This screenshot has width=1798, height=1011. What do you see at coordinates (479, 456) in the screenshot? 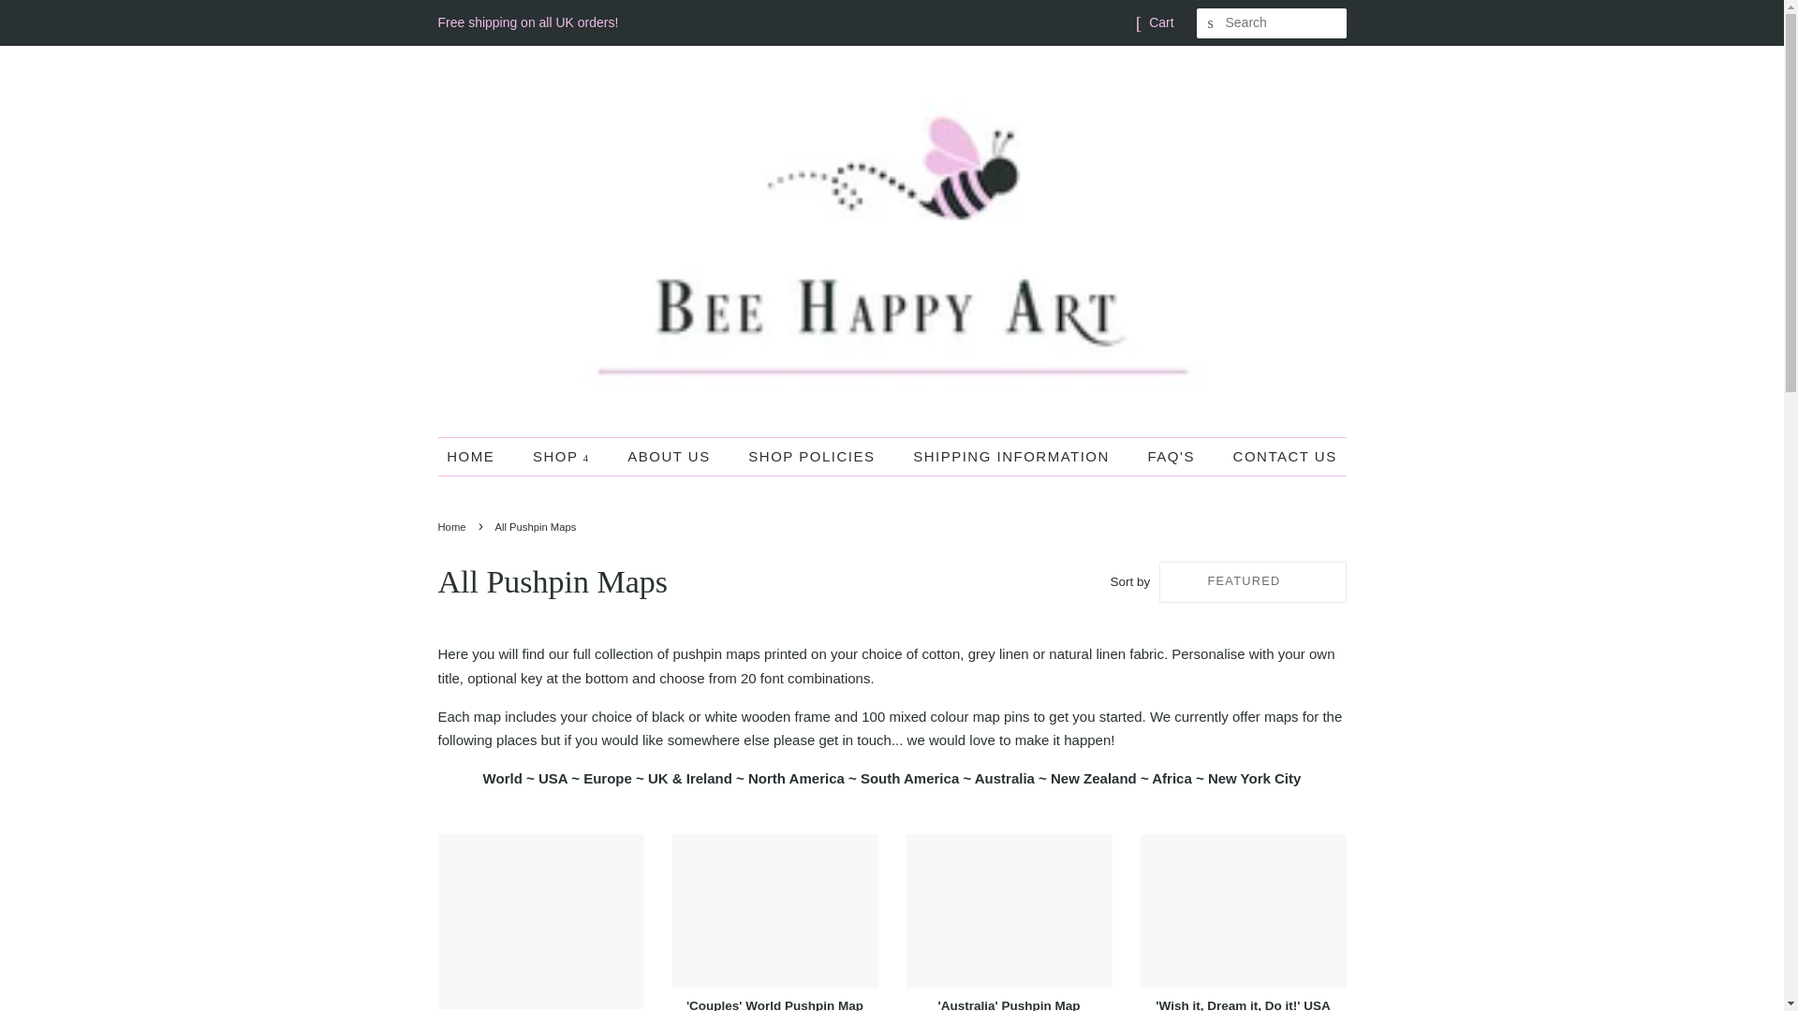
I see `HOME` at bounding box center [479, 456].